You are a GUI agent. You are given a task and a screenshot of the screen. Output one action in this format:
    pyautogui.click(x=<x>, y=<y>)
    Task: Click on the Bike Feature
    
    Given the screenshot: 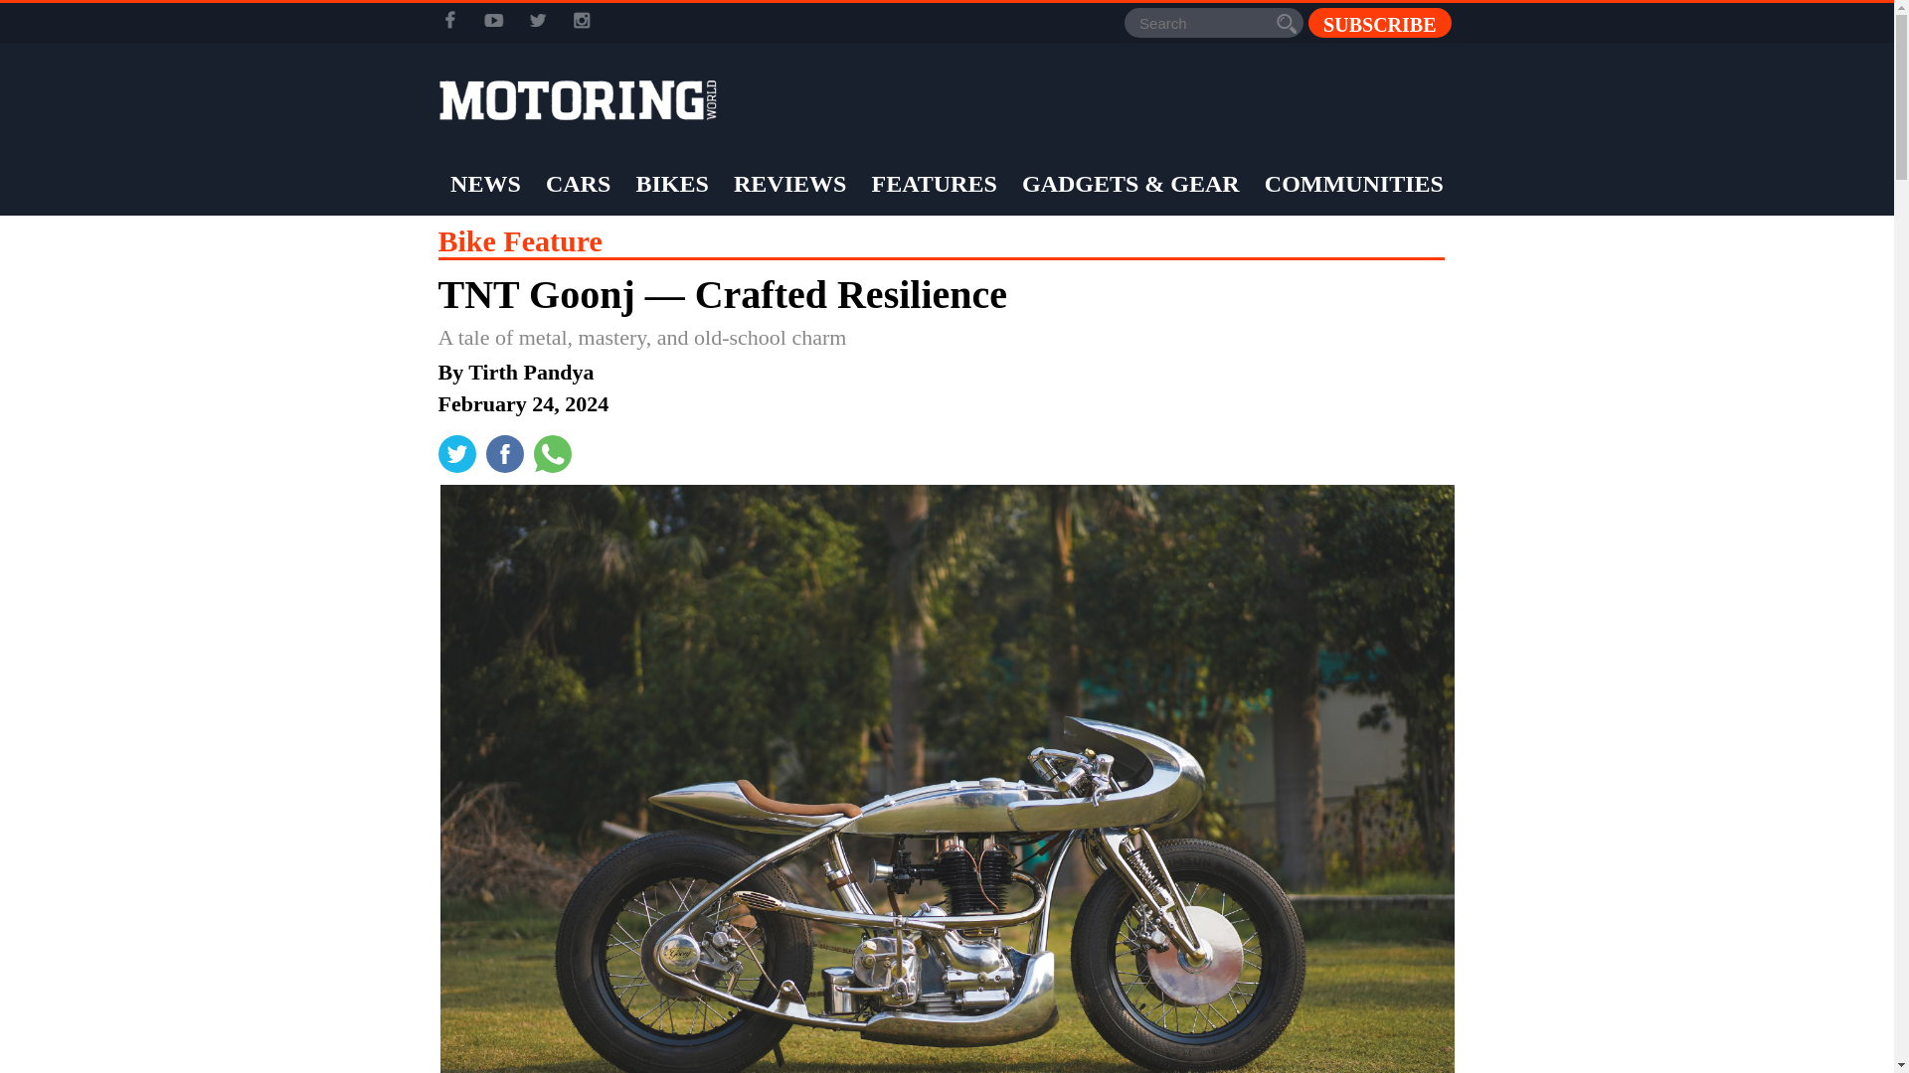 What is the action you would take?
    pyautogui.click(x=519, y=240)
    